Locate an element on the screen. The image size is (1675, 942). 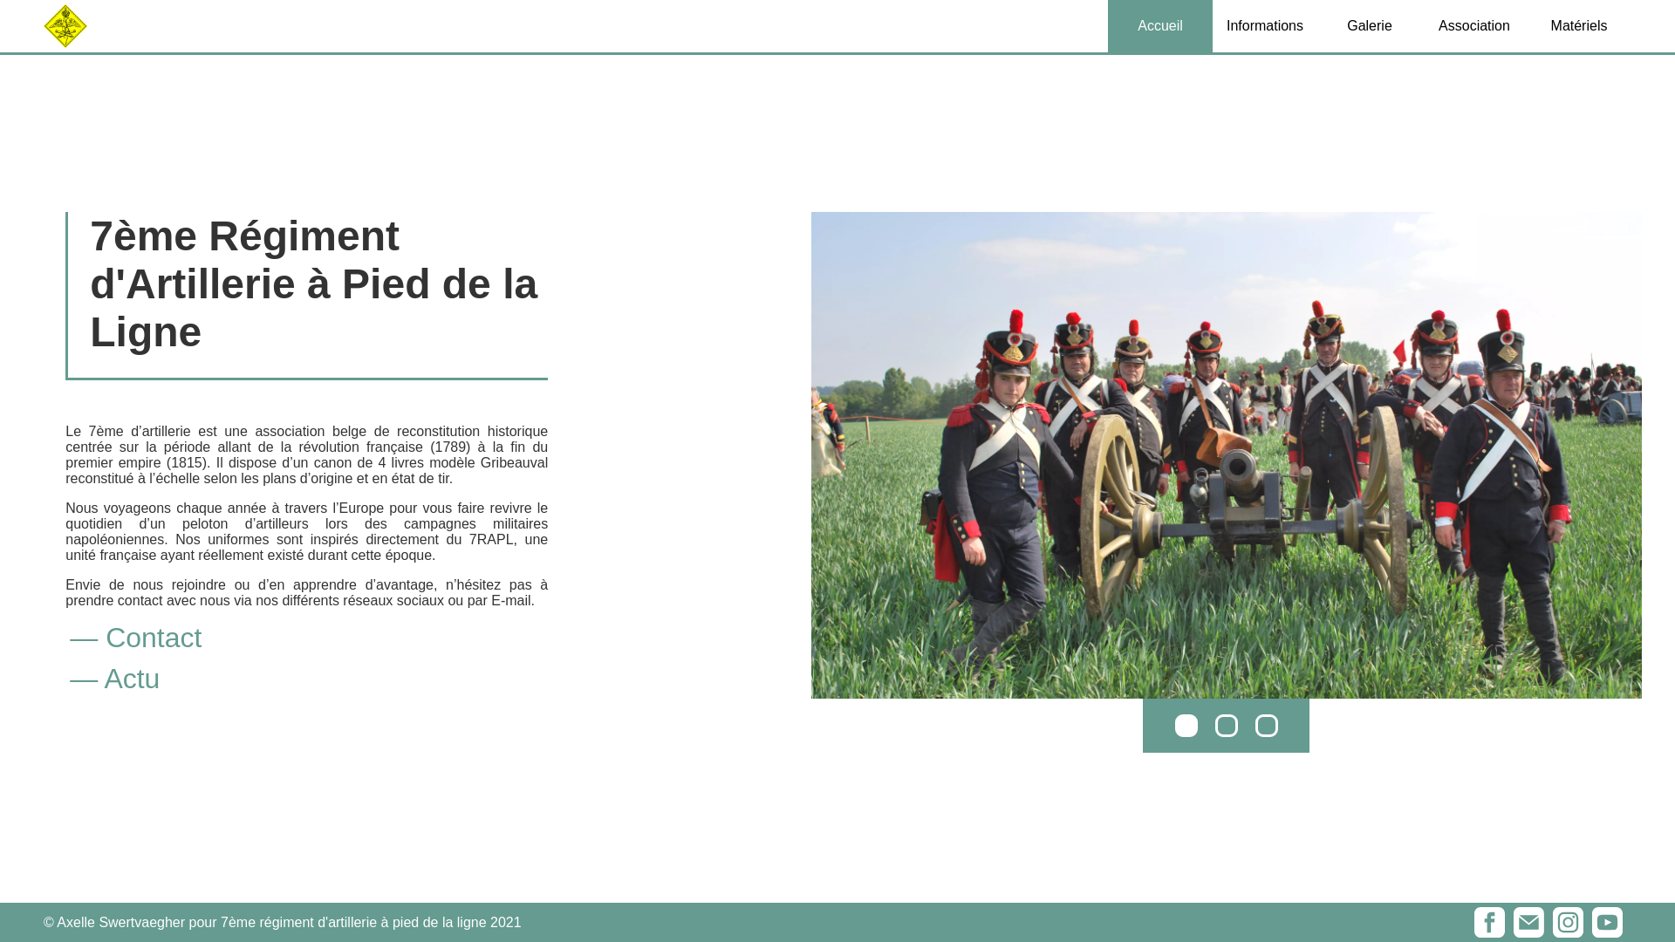
Informations is located at coordinates (1265, 26).